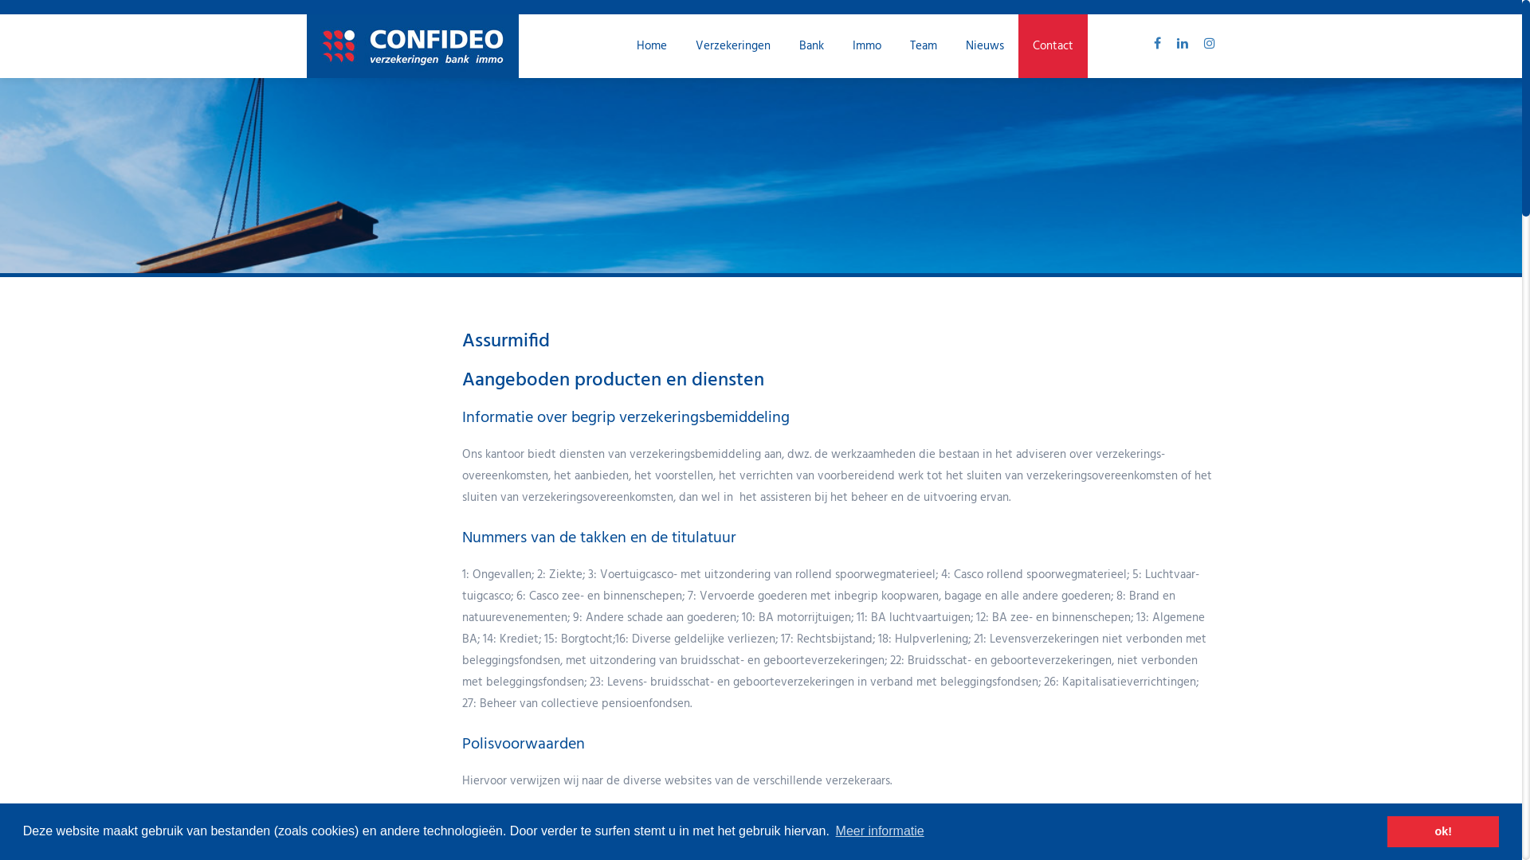 The height and width of the screenshot is (860, 1530). What do you see at coordinates (880, 831) in the screenshot?
I see `Meer informatie` at bounding box center [880, 831].